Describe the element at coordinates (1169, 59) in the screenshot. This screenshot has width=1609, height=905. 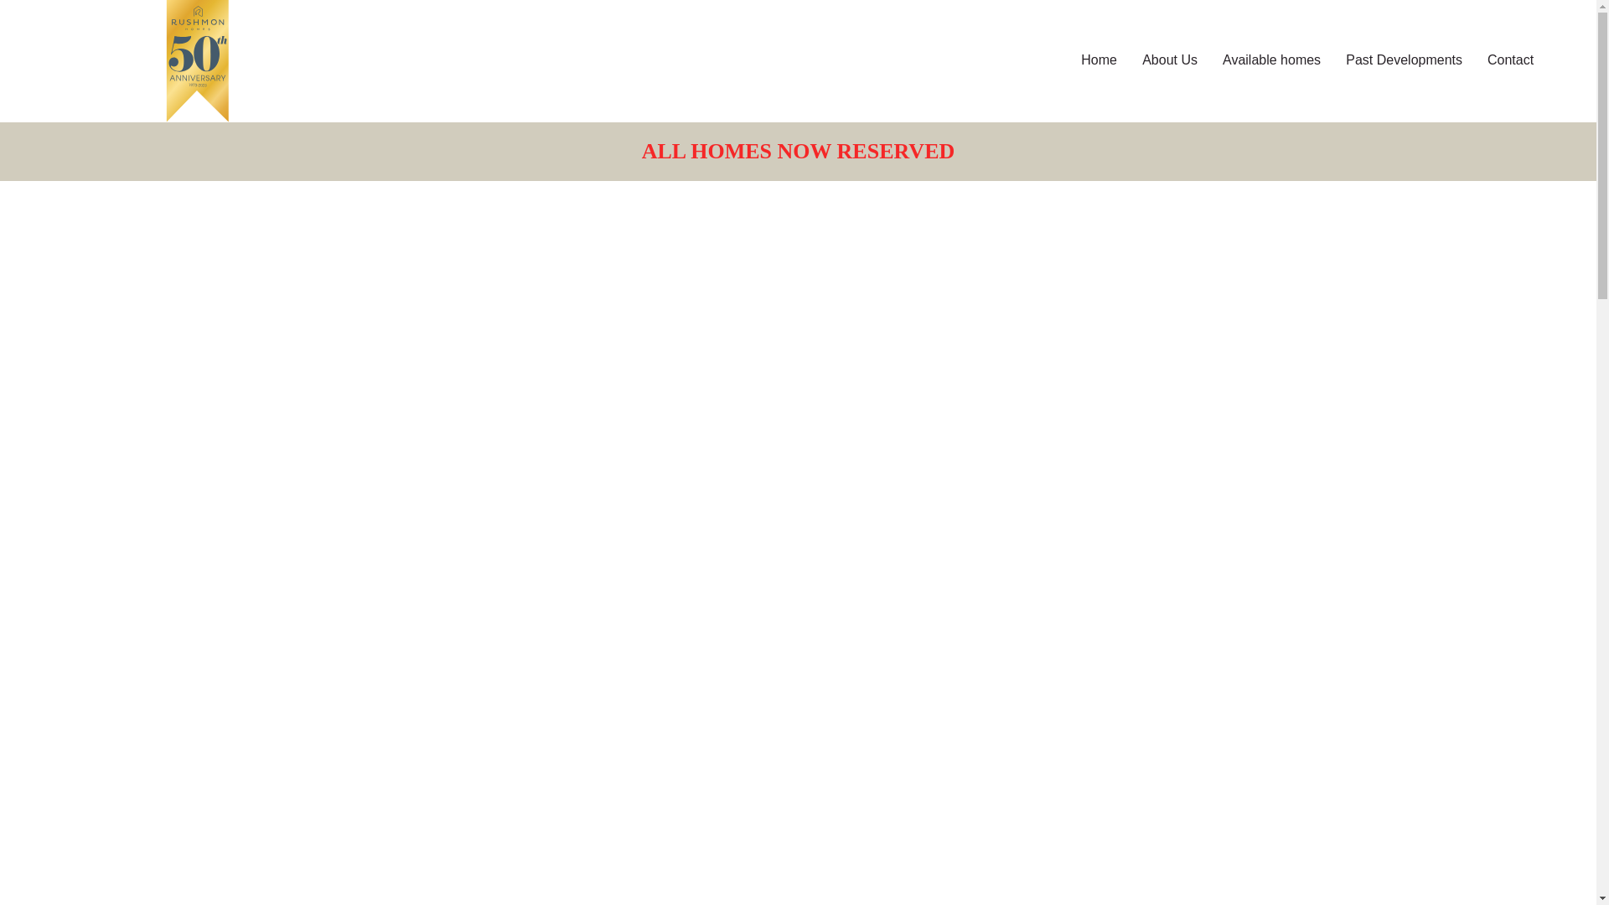
I see `About Us` at that location.